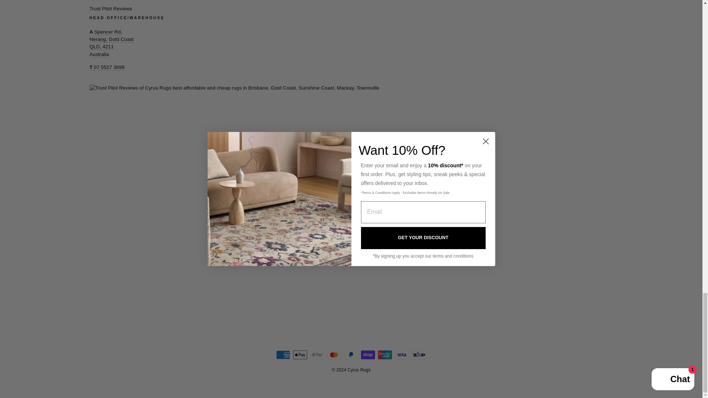  What do you see at coordinates (317, 355) in the screenshot?
I see `Google Pay` at bounding box center [317, 355].